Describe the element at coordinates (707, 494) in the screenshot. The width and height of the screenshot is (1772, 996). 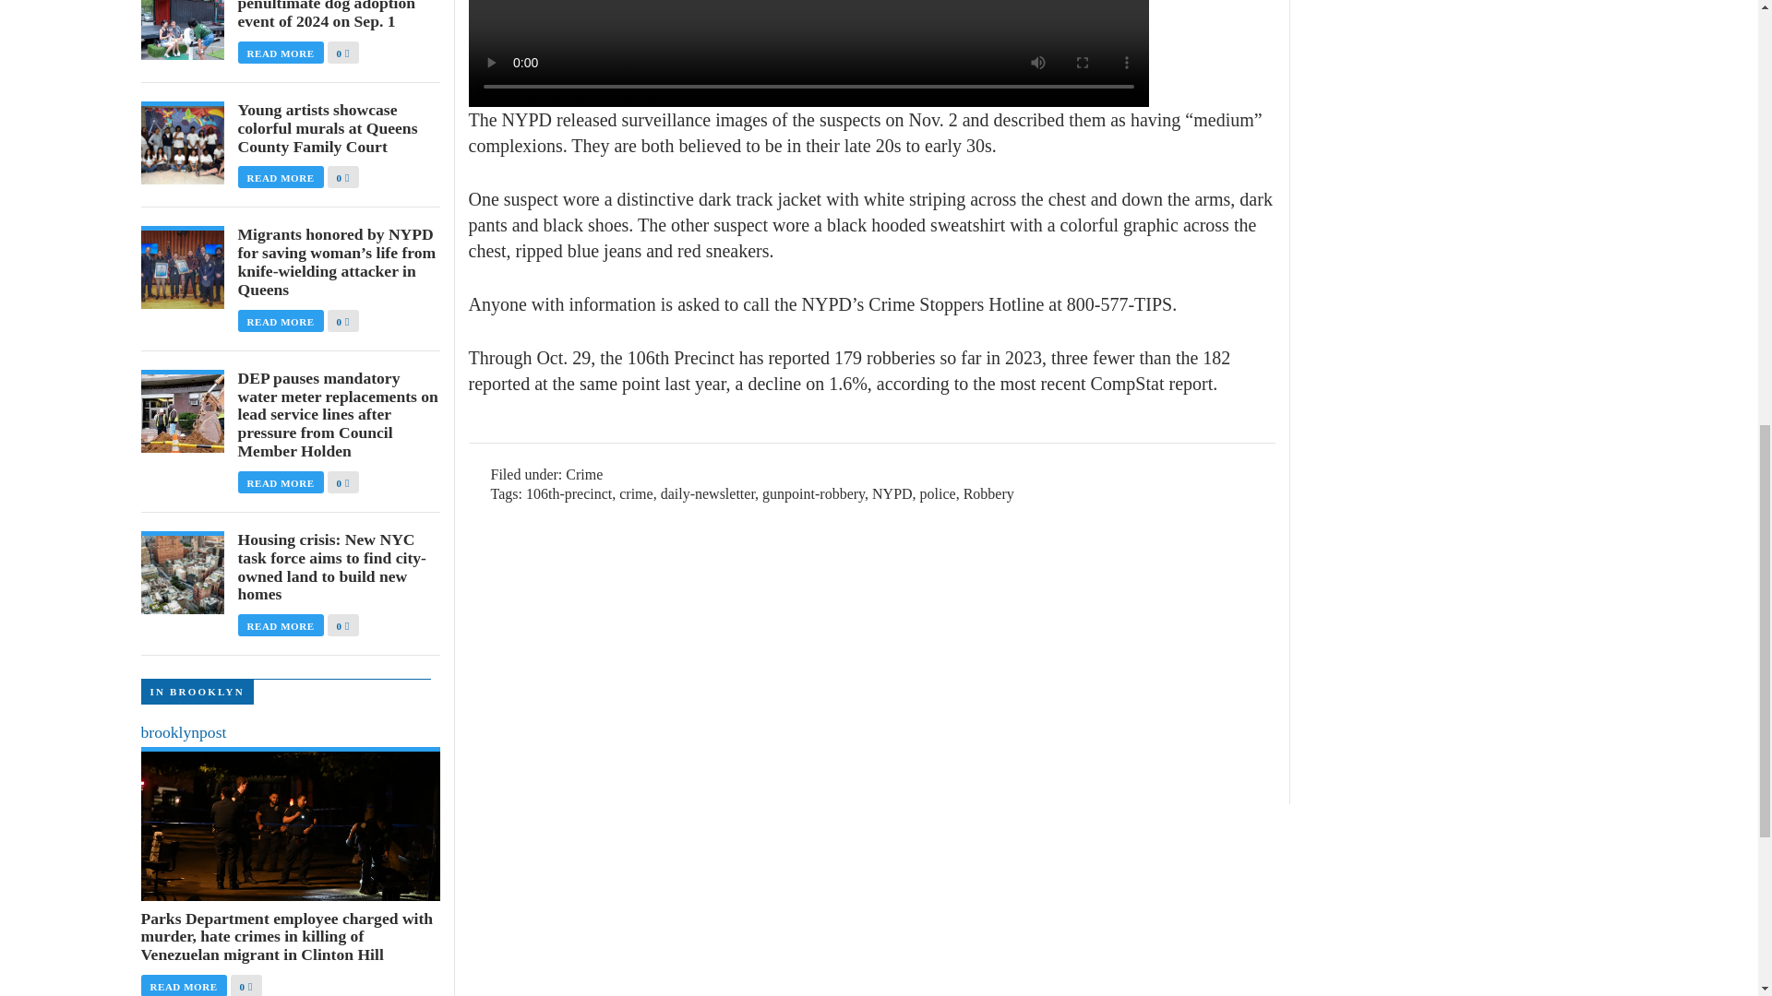
I see `daily-newsletter` at that location.